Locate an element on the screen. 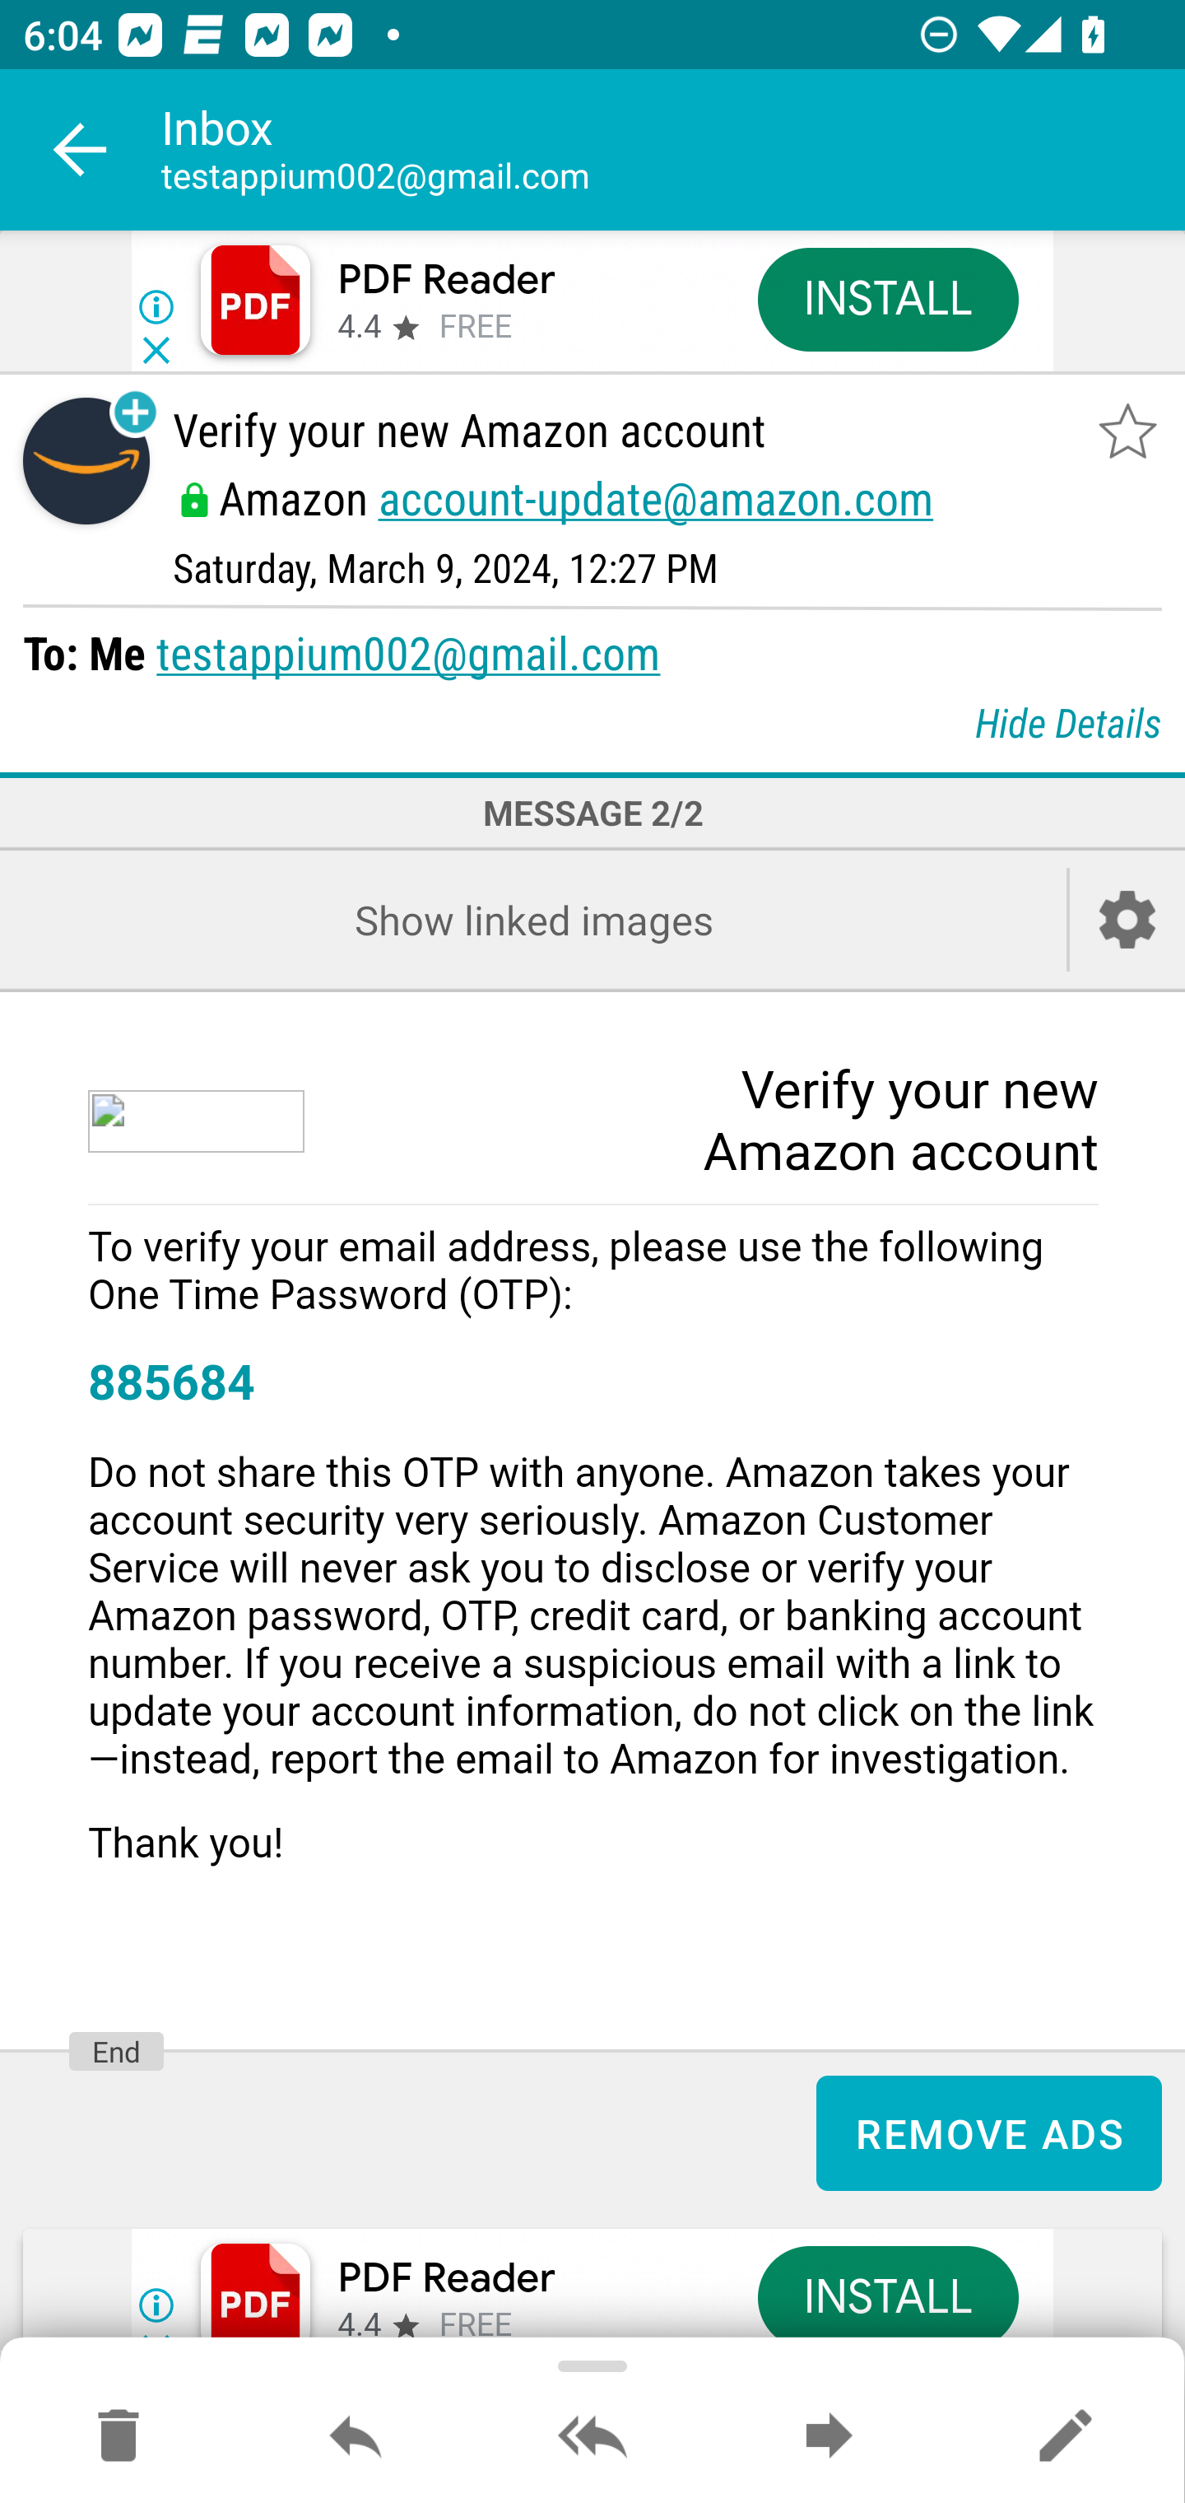 The image size is (1185, 2503). Reply as new is located at coordinates (1065, 2437).